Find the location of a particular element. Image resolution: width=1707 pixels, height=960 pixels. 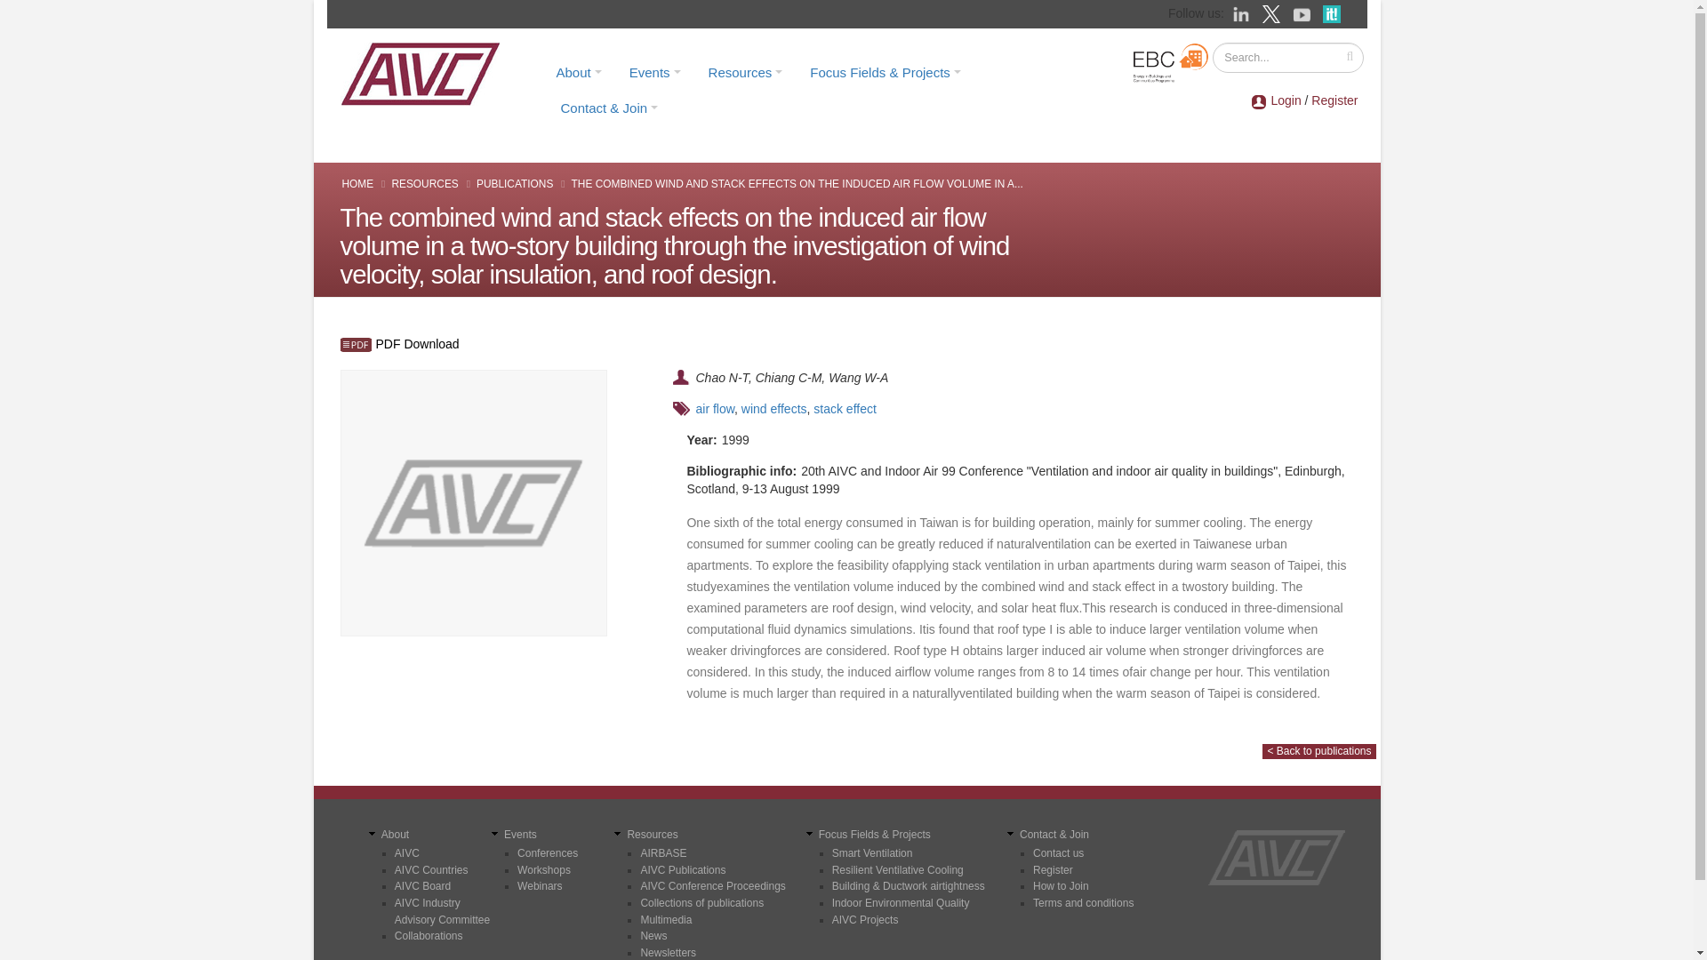

Go to AIVC YouTube page is located at coordinates (1303, 12).